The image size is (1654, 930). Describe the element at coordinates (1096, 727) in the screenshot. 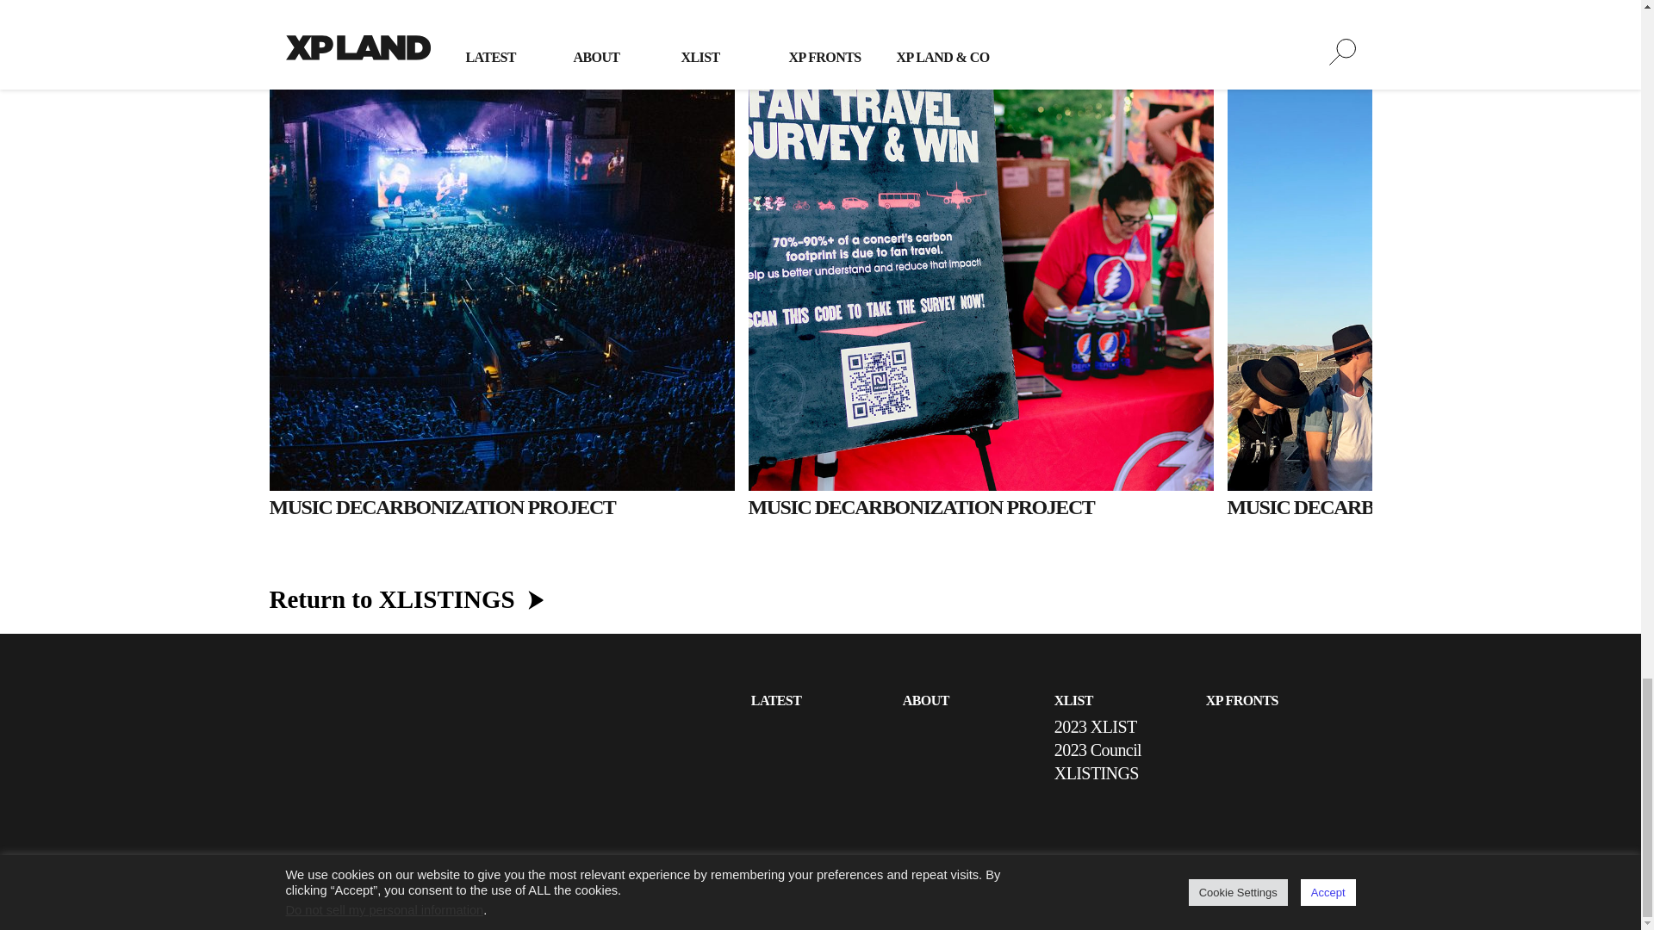

I see `2023 XLIST` at that location.